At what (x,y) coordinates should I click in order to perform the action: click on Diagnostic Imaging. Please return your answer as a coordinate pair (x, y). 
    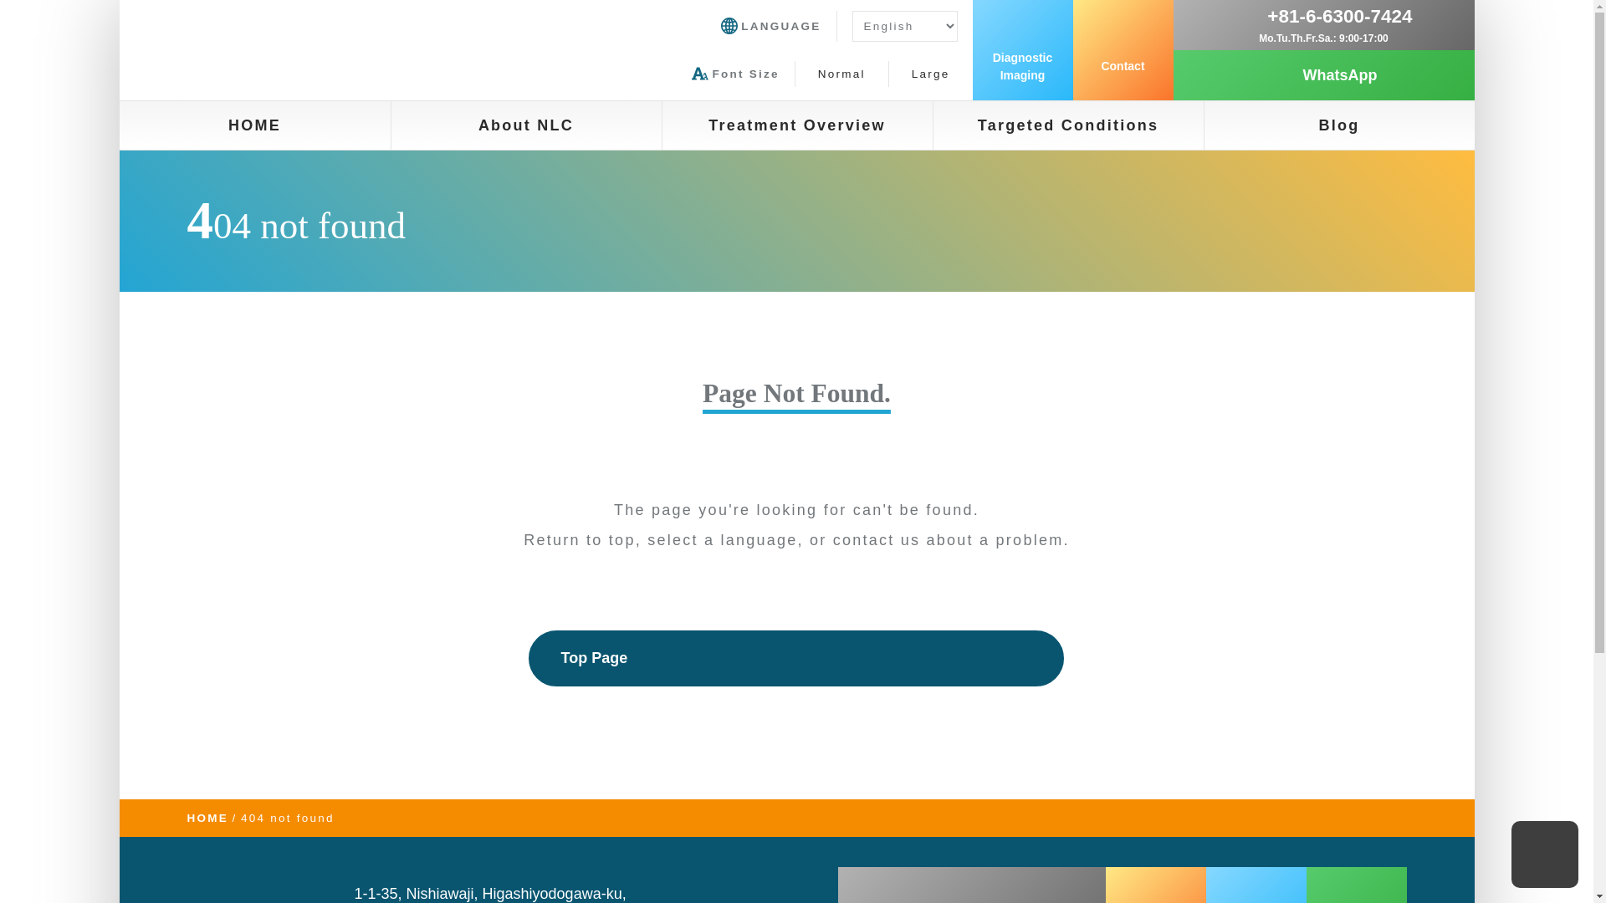
    Looking at the image, I should click on (1022, 50).